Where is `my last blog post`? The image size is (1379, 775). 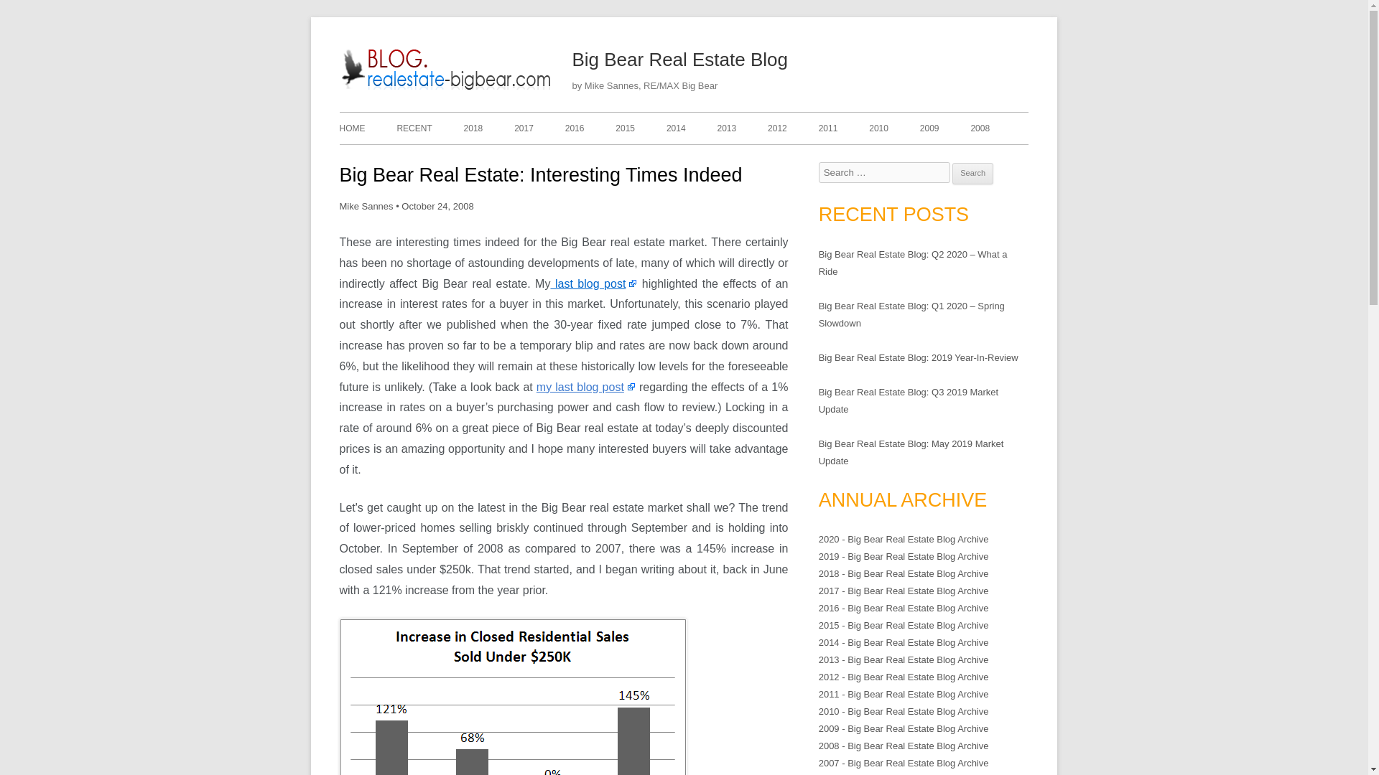 my last blog post is located at coordinates (586, 387).